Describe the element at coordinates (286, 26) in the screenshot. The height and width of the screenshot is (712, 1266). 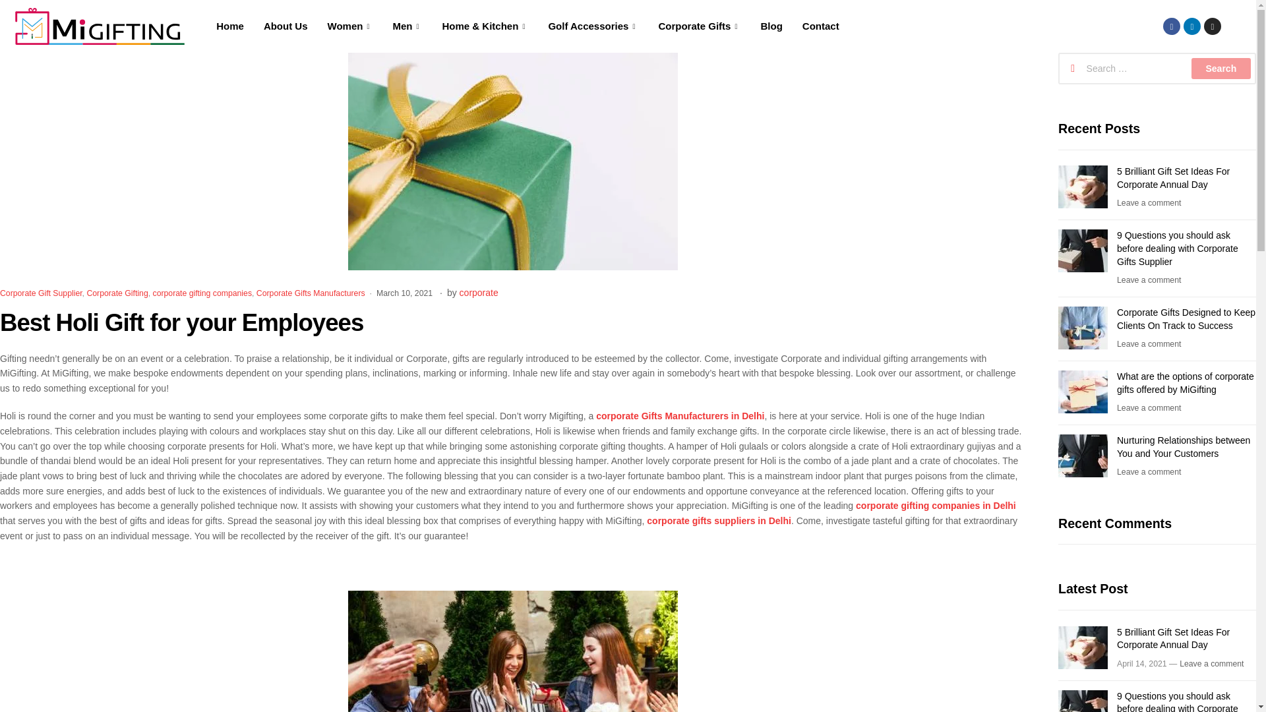
I see `About Us` at that location.